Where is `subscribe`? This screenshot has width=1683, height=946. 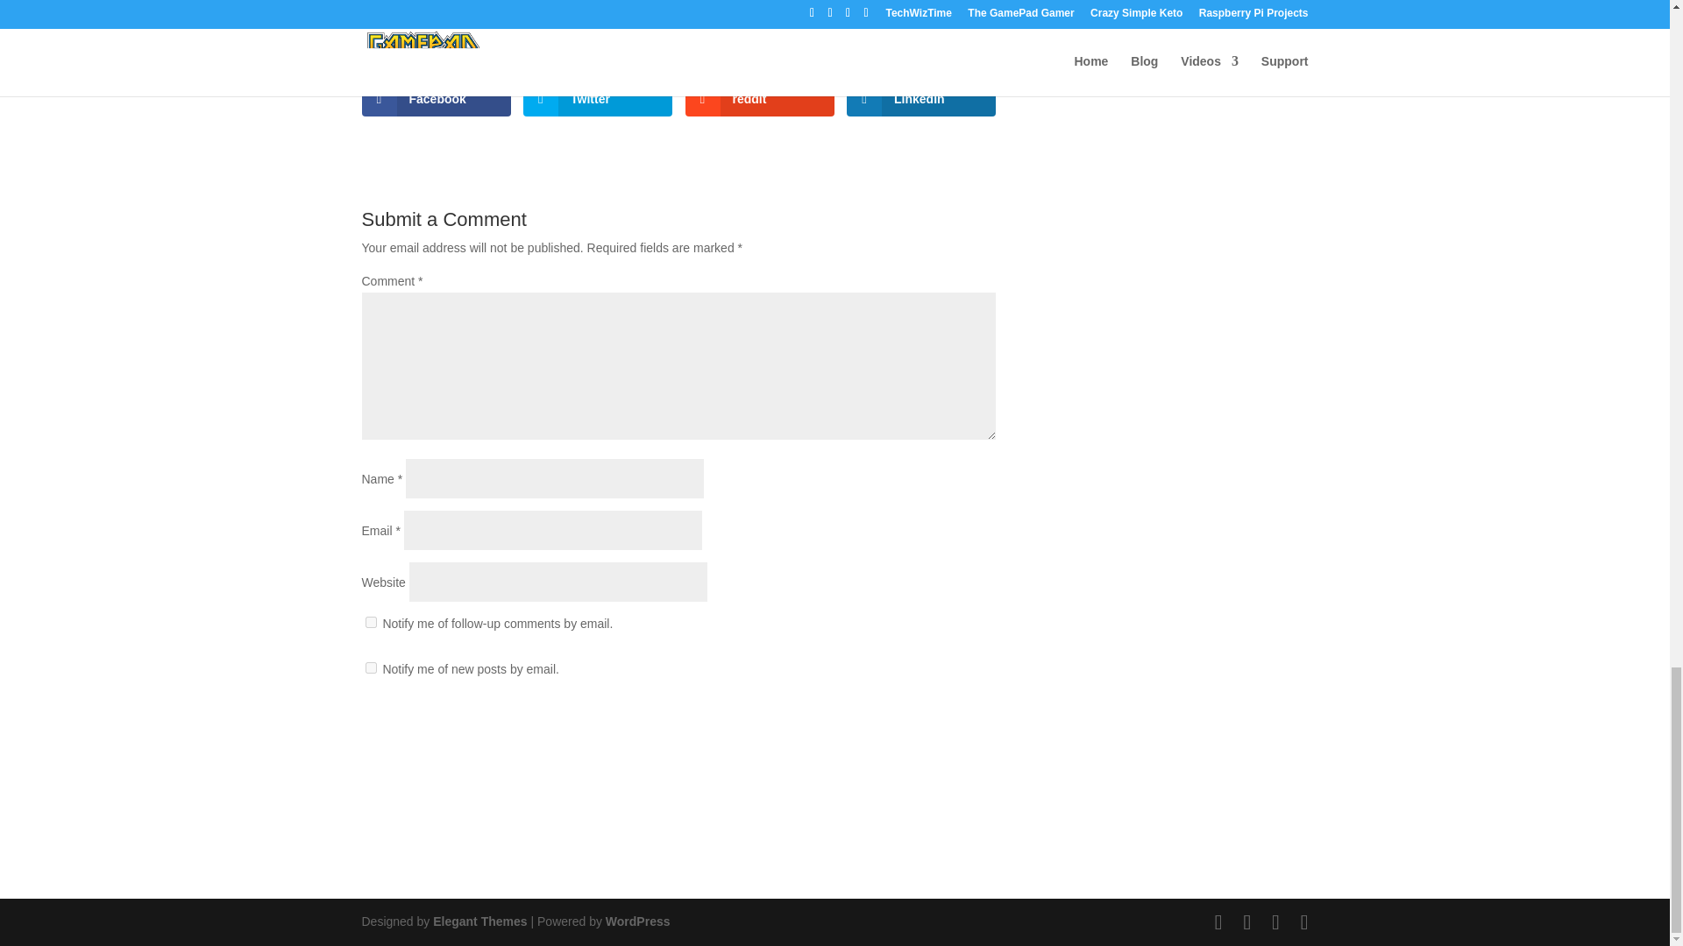 subscribe is located at coordinates (370, 667).